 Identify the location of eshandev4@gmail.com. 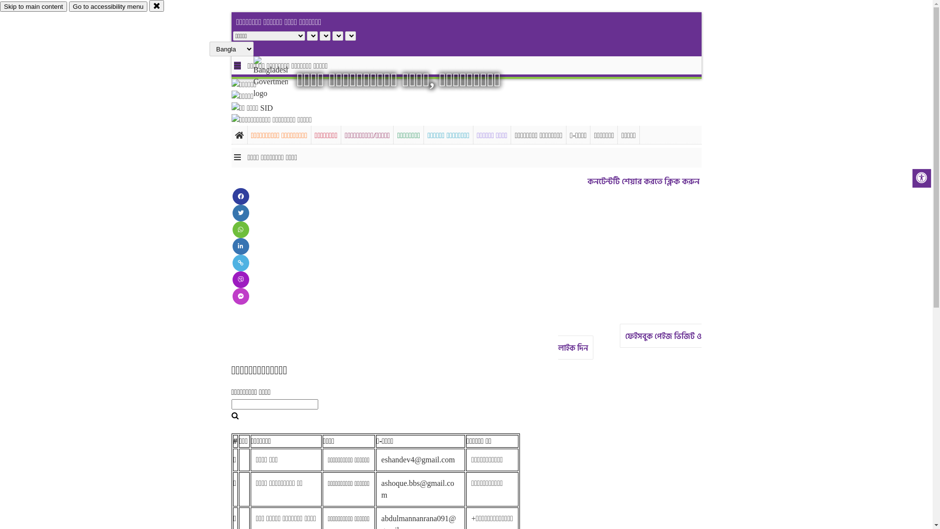
(418, 459).